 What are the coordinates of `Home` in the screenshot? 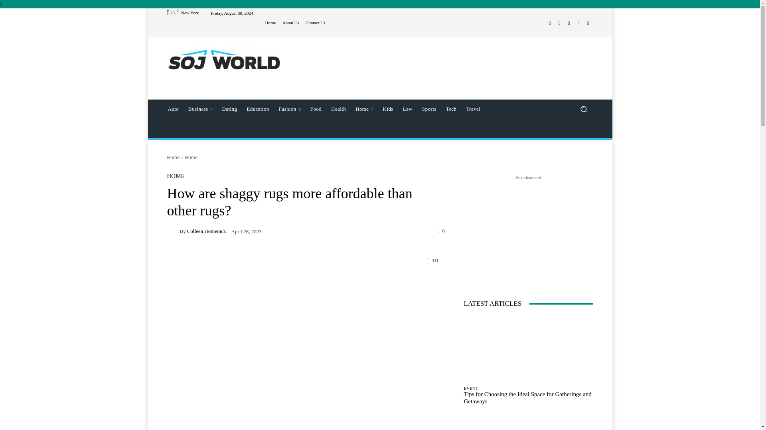 It's located at (270, 22).